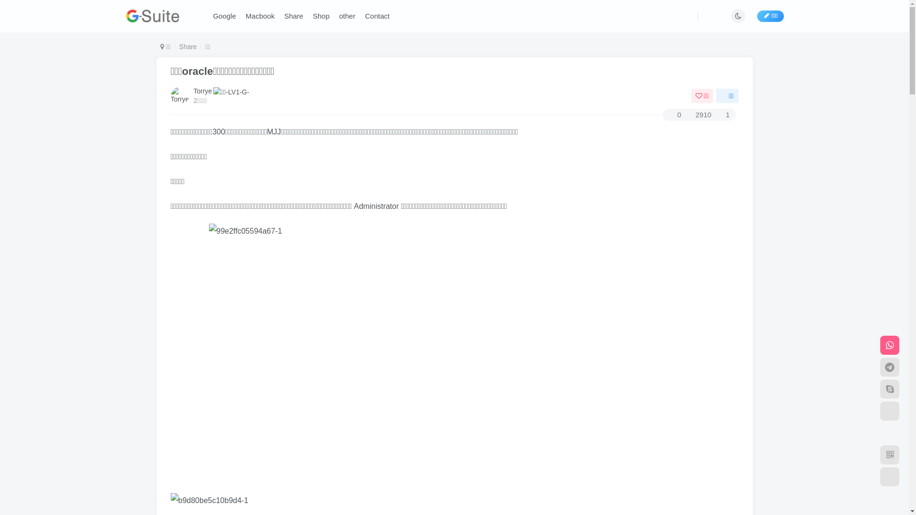  Describe the element at coordinates (890, 389) in the screenshot. I see `Skype` at that location.